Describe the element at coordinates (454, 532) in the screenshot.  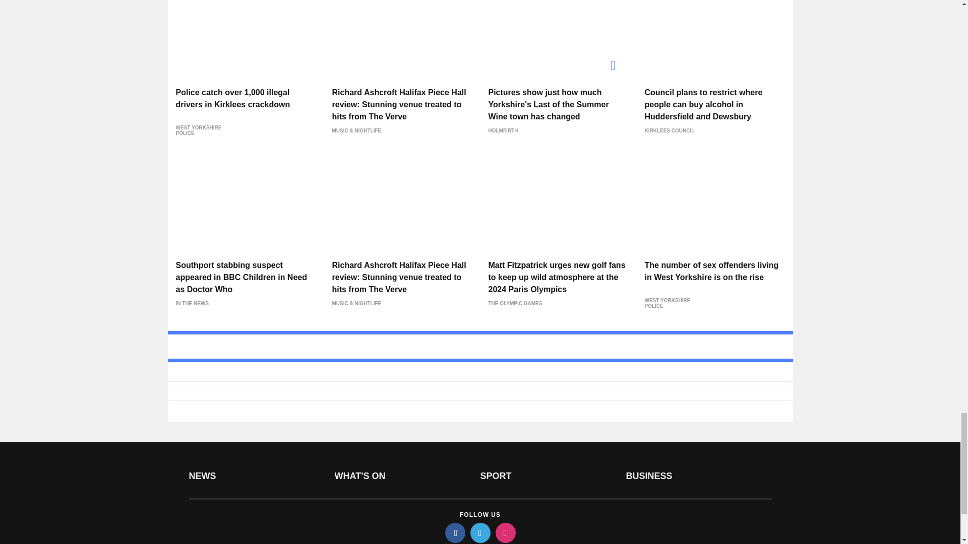
I see `facebook` at that location.